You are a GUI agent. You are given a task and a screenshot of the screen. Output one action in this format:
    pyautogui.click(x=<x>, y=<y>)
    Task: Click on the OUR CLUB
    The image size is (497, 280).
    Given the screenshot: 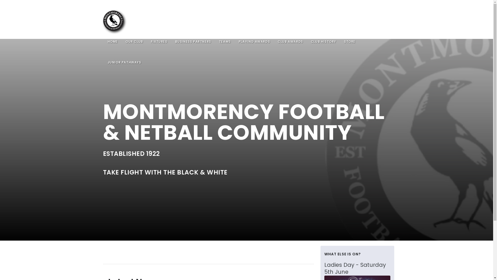 What is the action you would take?
    pyautogui.click(x=134, y=41)
    